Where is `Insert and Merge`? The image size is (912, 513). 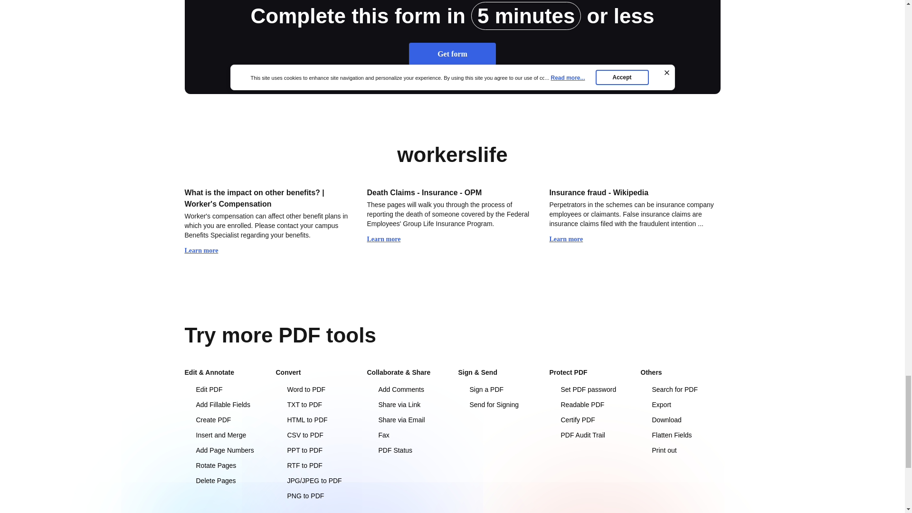
Insert and Merge is located at coordinates (224, 435).